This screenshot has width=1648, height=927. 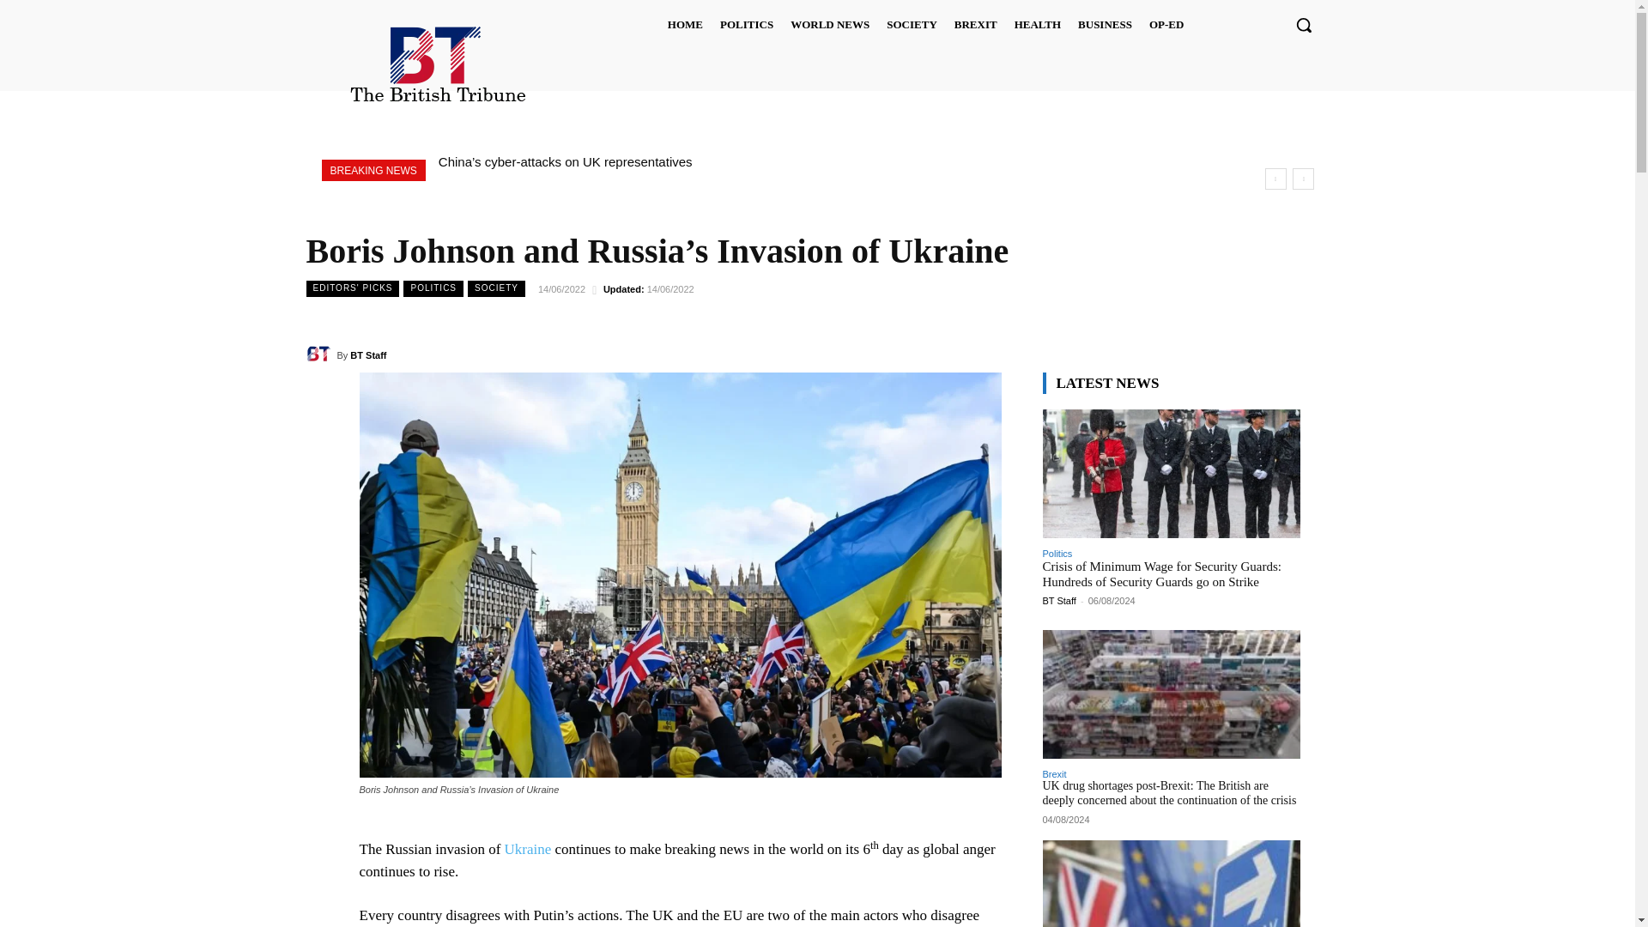 What do you see at coordinates (1037, 24) in the screenshot?
I see `HEALTH` at bounding box center [1037, 24].